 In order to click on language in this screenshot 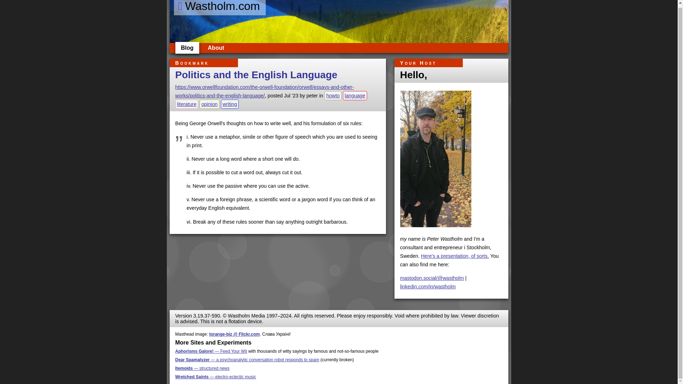, I will do `click(355, 95)`.